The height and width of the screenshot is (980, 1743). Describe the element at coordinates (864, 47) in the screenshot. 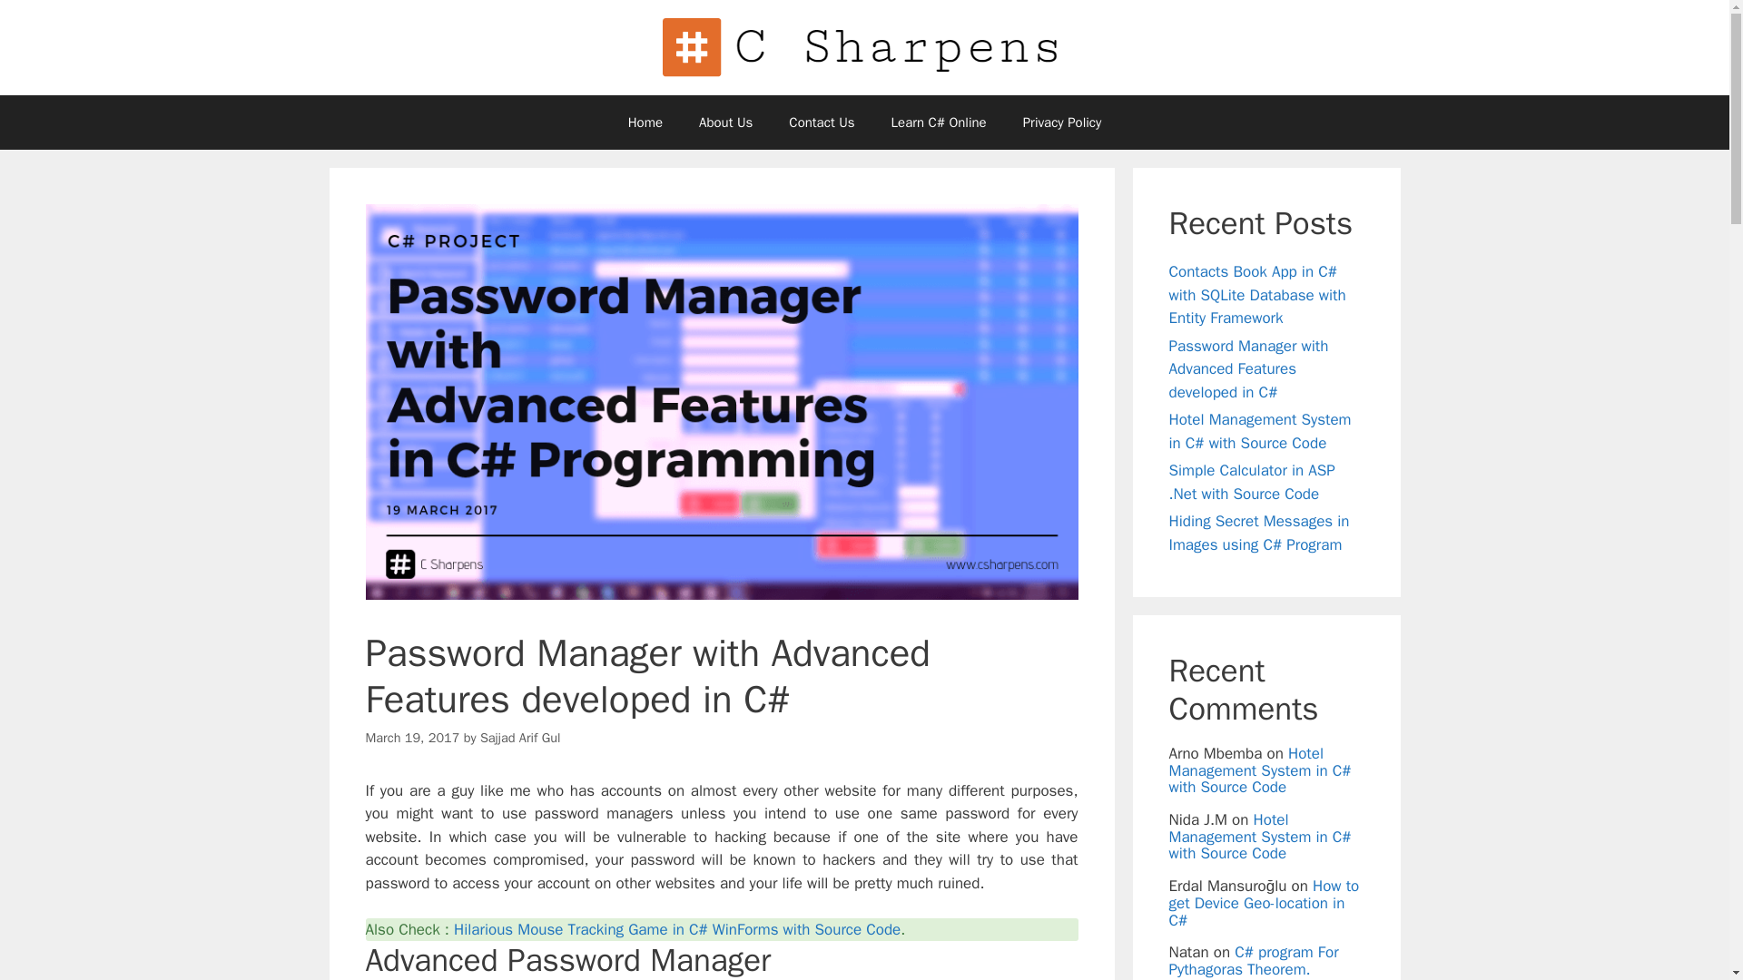

I see `C Sharpens` at that location.